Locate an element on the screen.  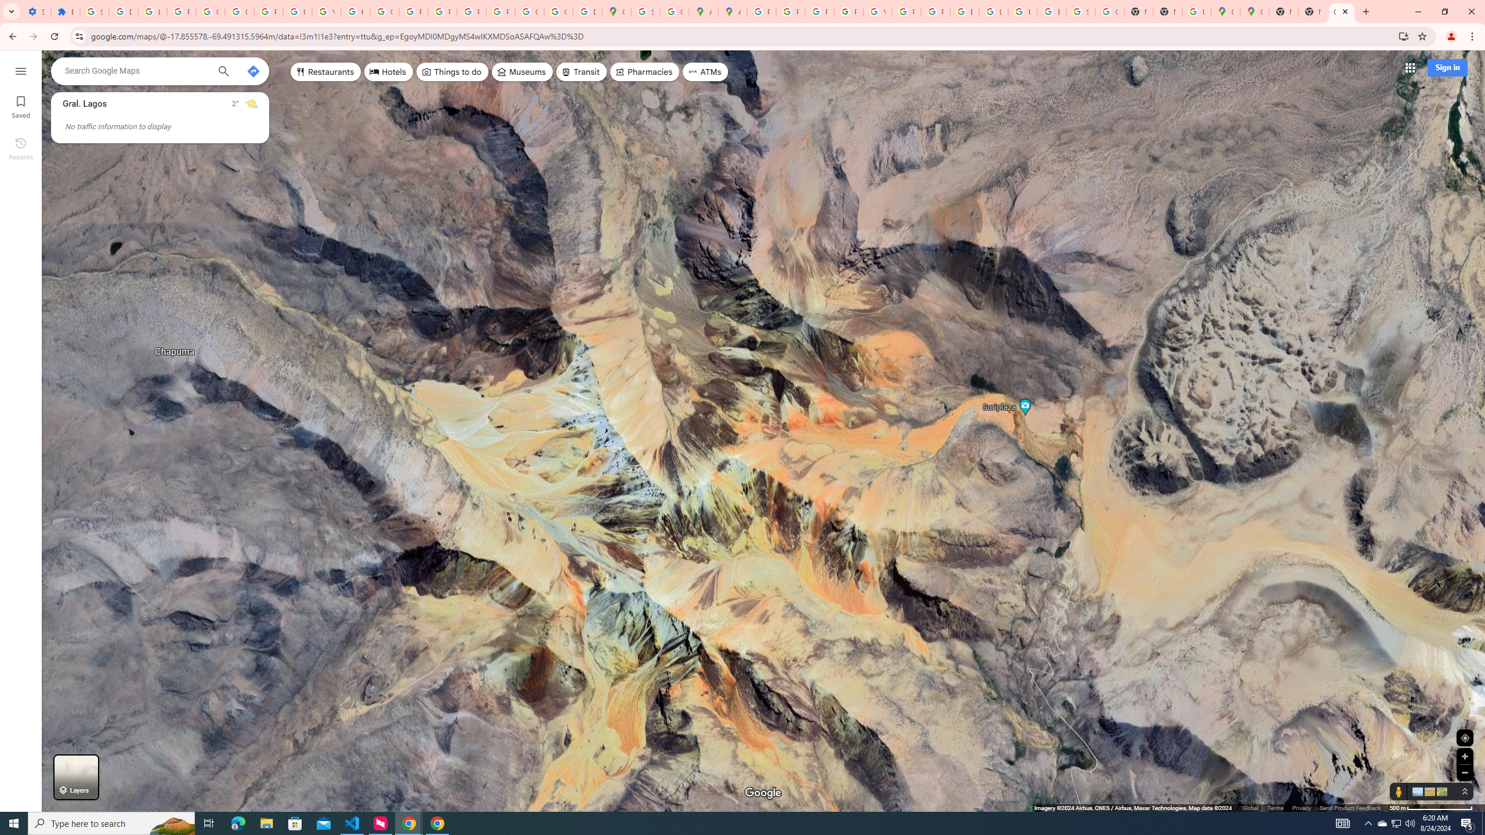
Create your Google Account is located at coordinates (675, 12).